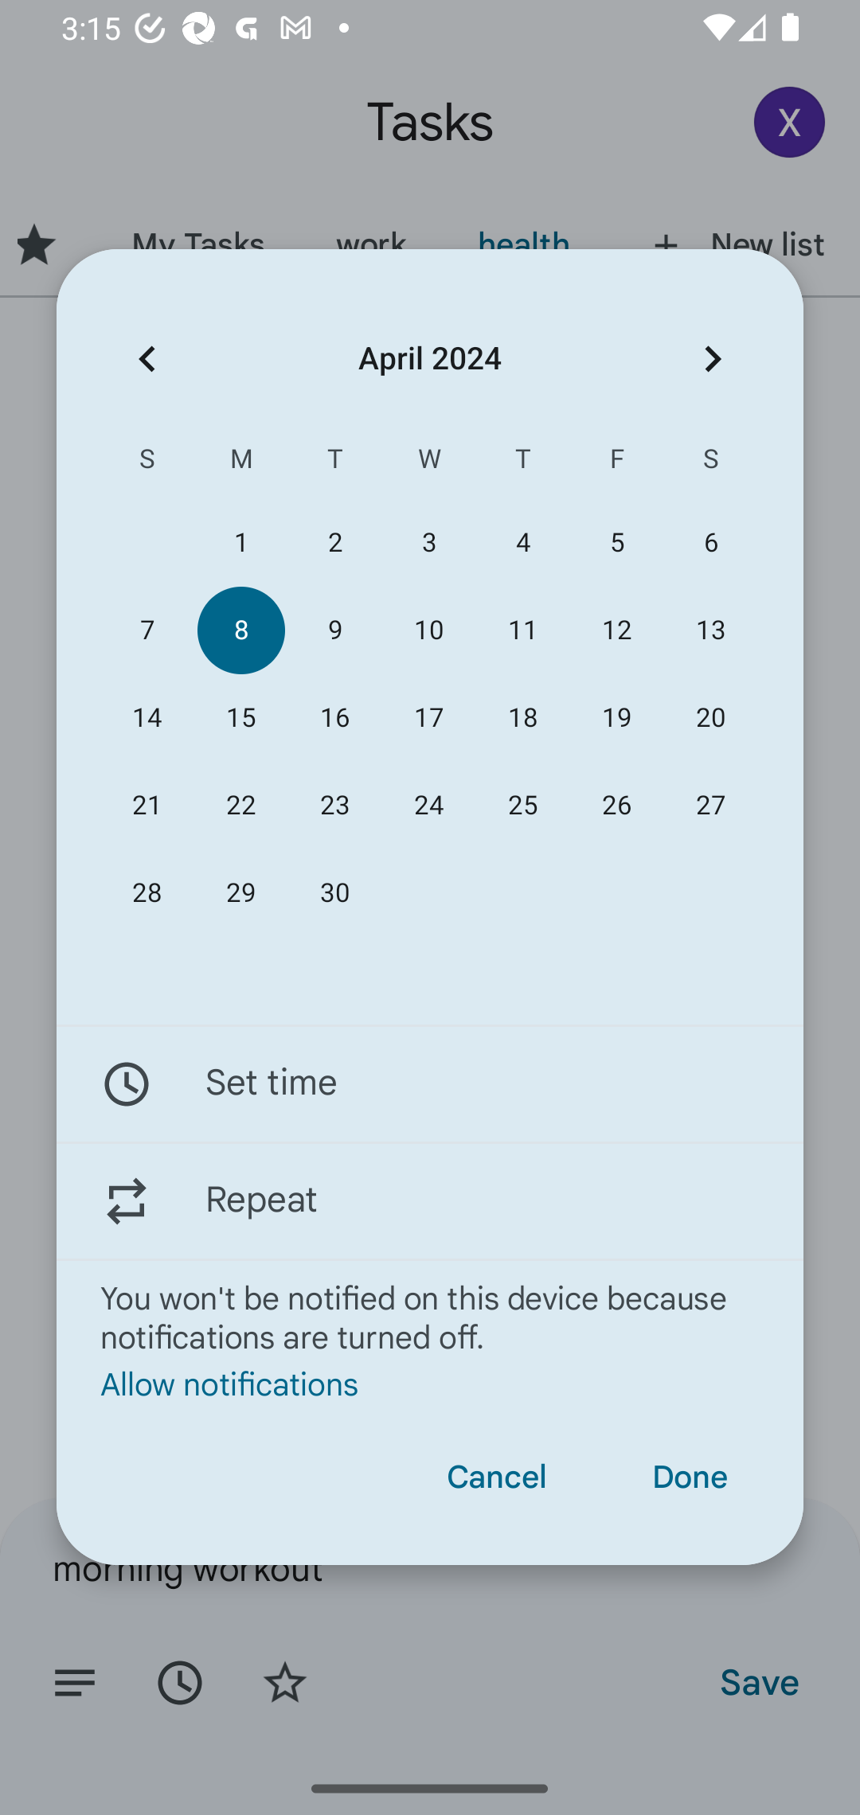 This screenshot has height=1815, width=860. Describe the element at coordinates (430, 1084) in the screenshot. I see `Set time` at that location.